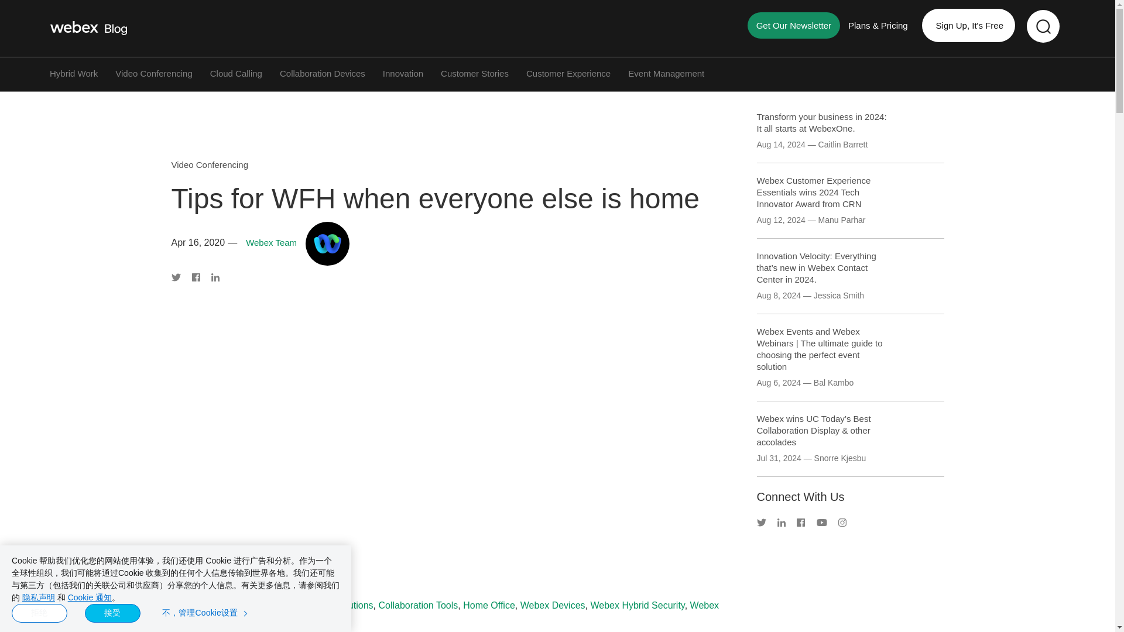 The height and width of the screenshot is (632, 1124). Describe the element at coordinates (74, 73) in the screenshot. I see `Hybrid Work` at that location.